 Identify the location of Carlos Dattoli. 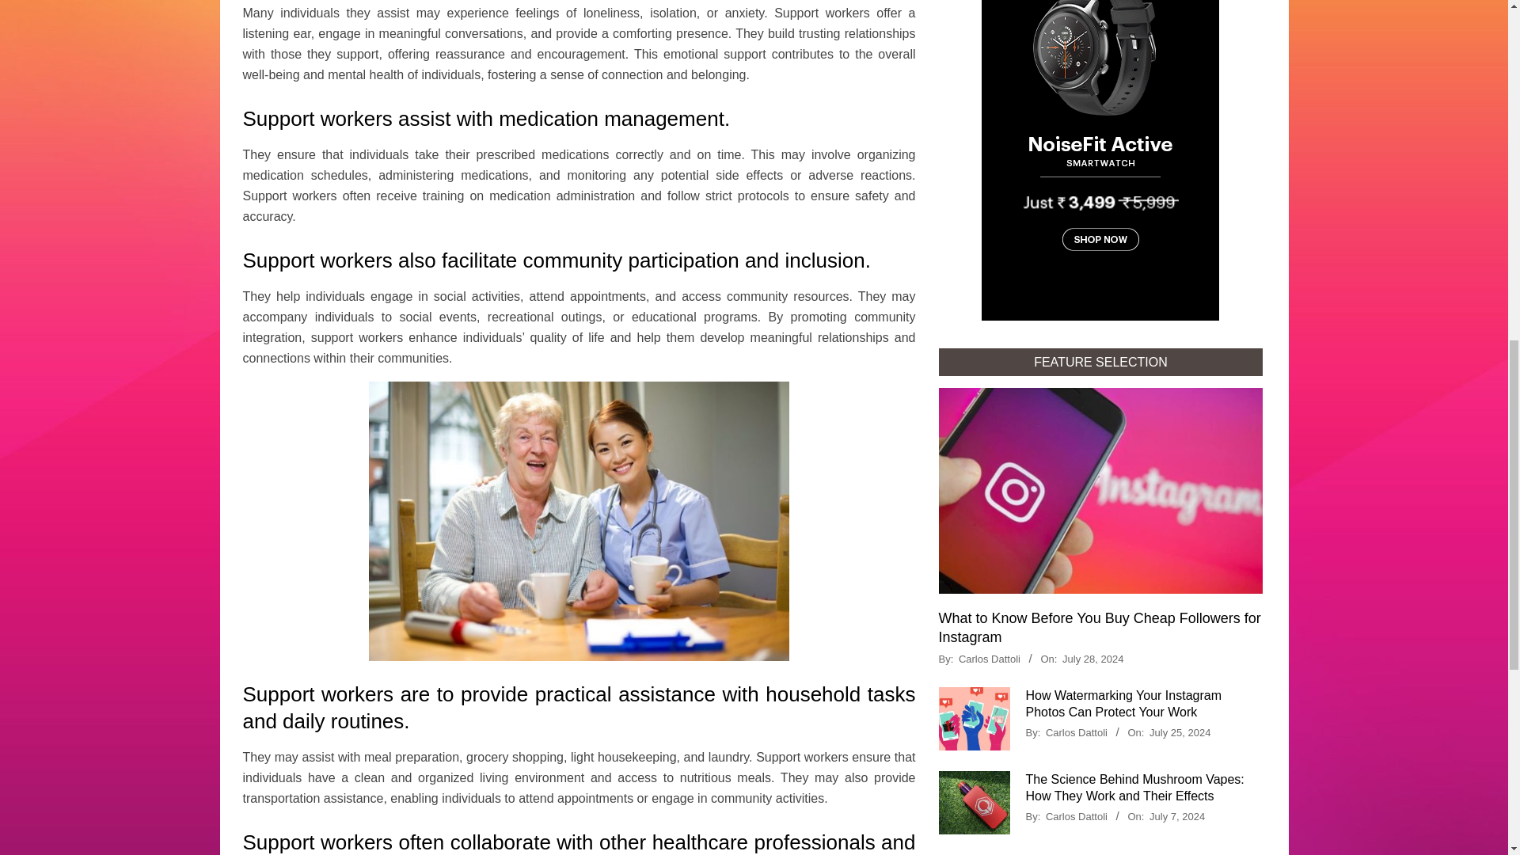
(990, 659).